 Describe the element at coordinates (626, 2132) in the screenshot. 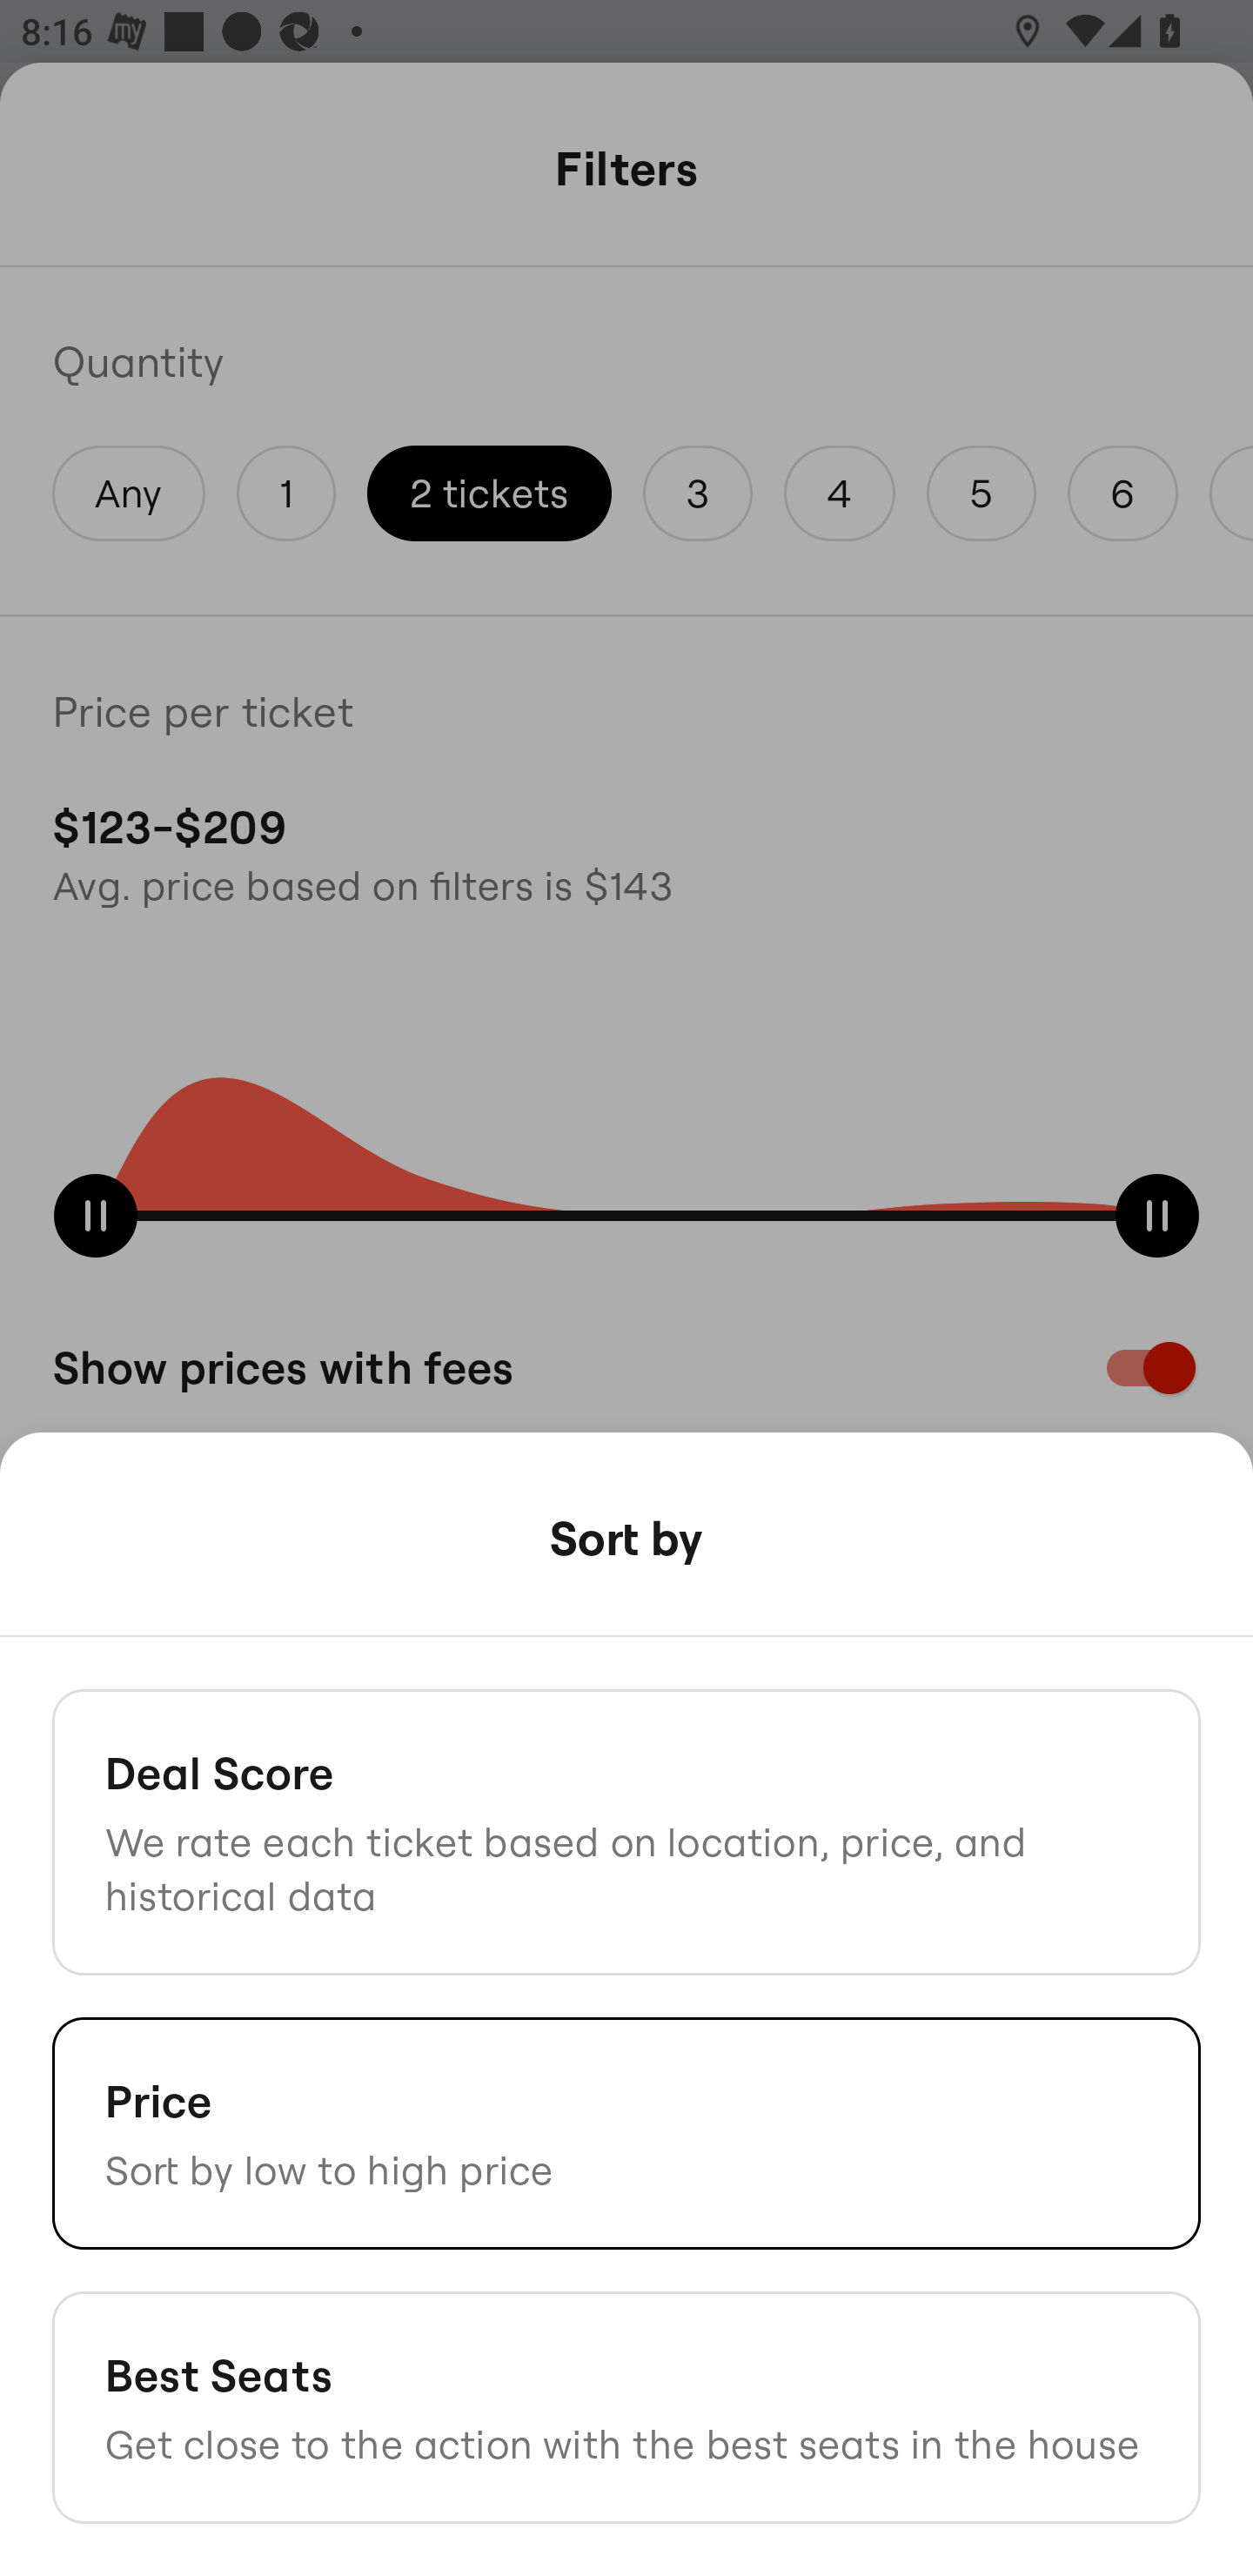

I see `Price Sort by low to high price` at that location.